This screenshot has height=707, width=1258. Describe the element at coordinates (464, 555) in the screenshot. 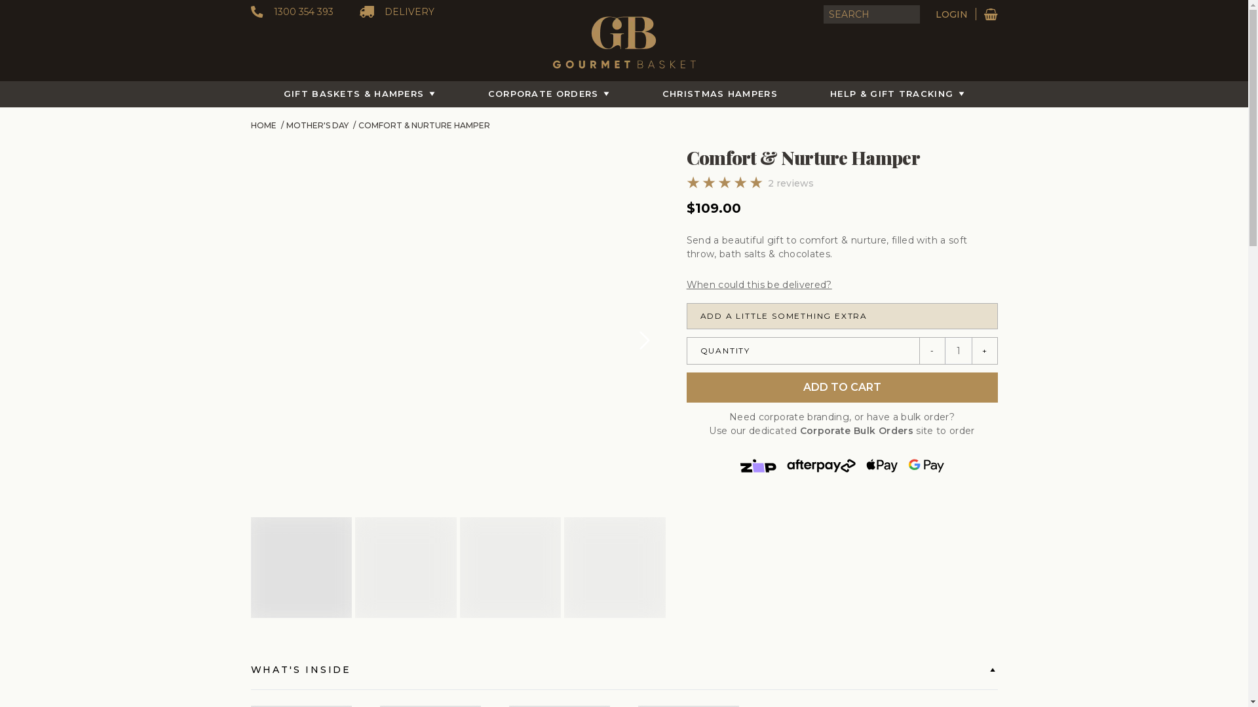

I see `Click & Collect` at that location.